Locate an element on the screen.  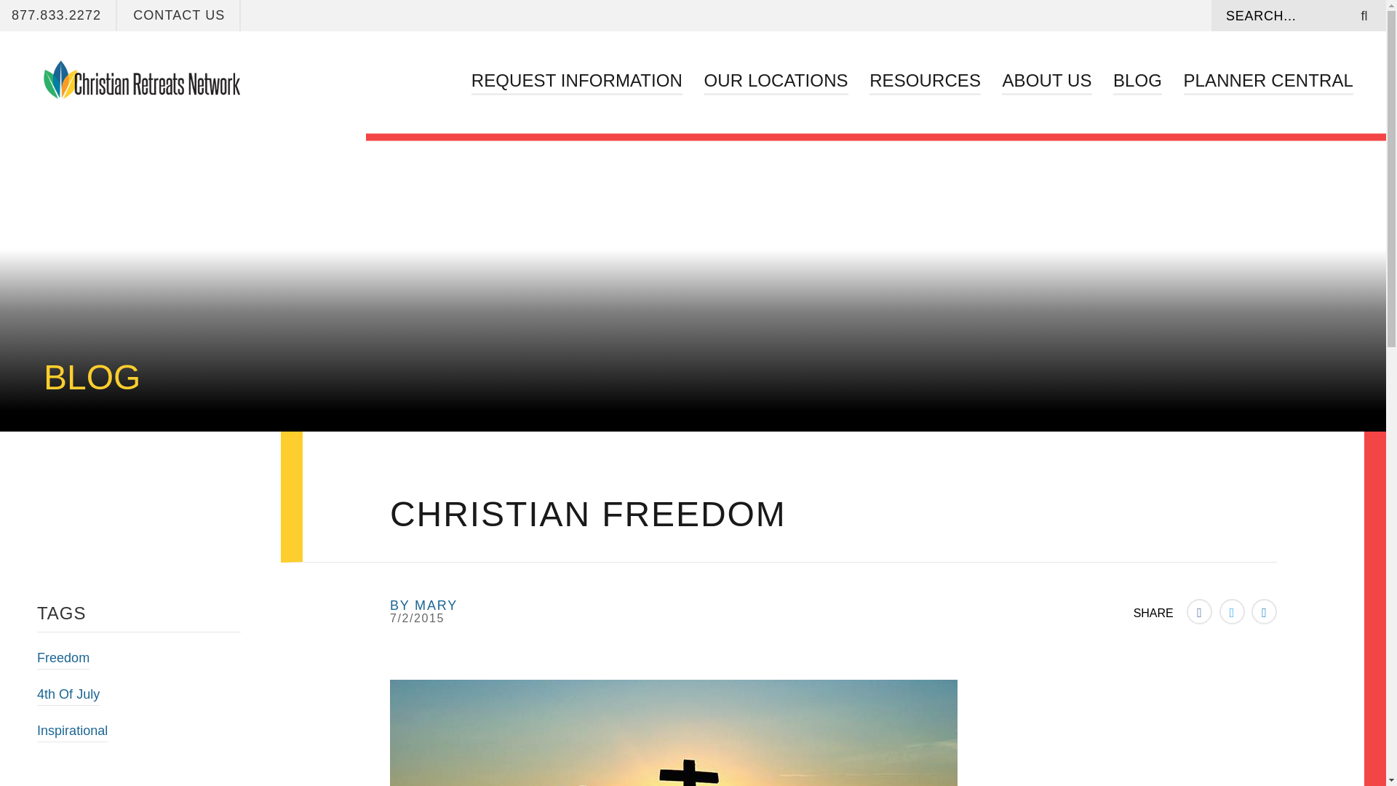
REQUEST INFORMATION is located at coordinates (577, 80).